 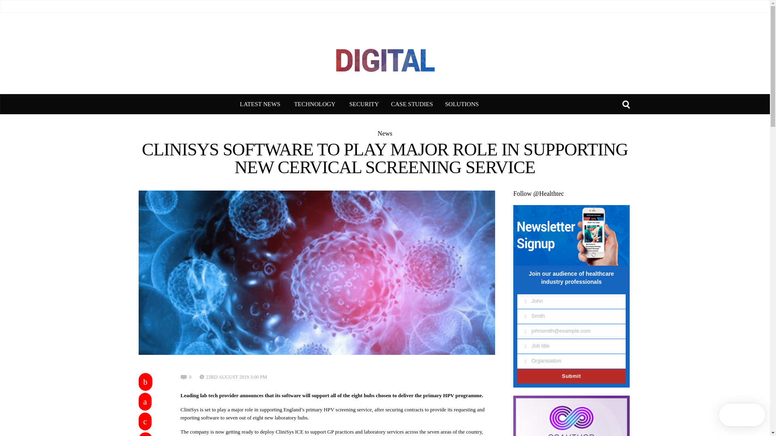 What do you see at coordinates (260, 104) in the screenshot?
I see `LATEST NEWS` at bounding box center [260, 104].